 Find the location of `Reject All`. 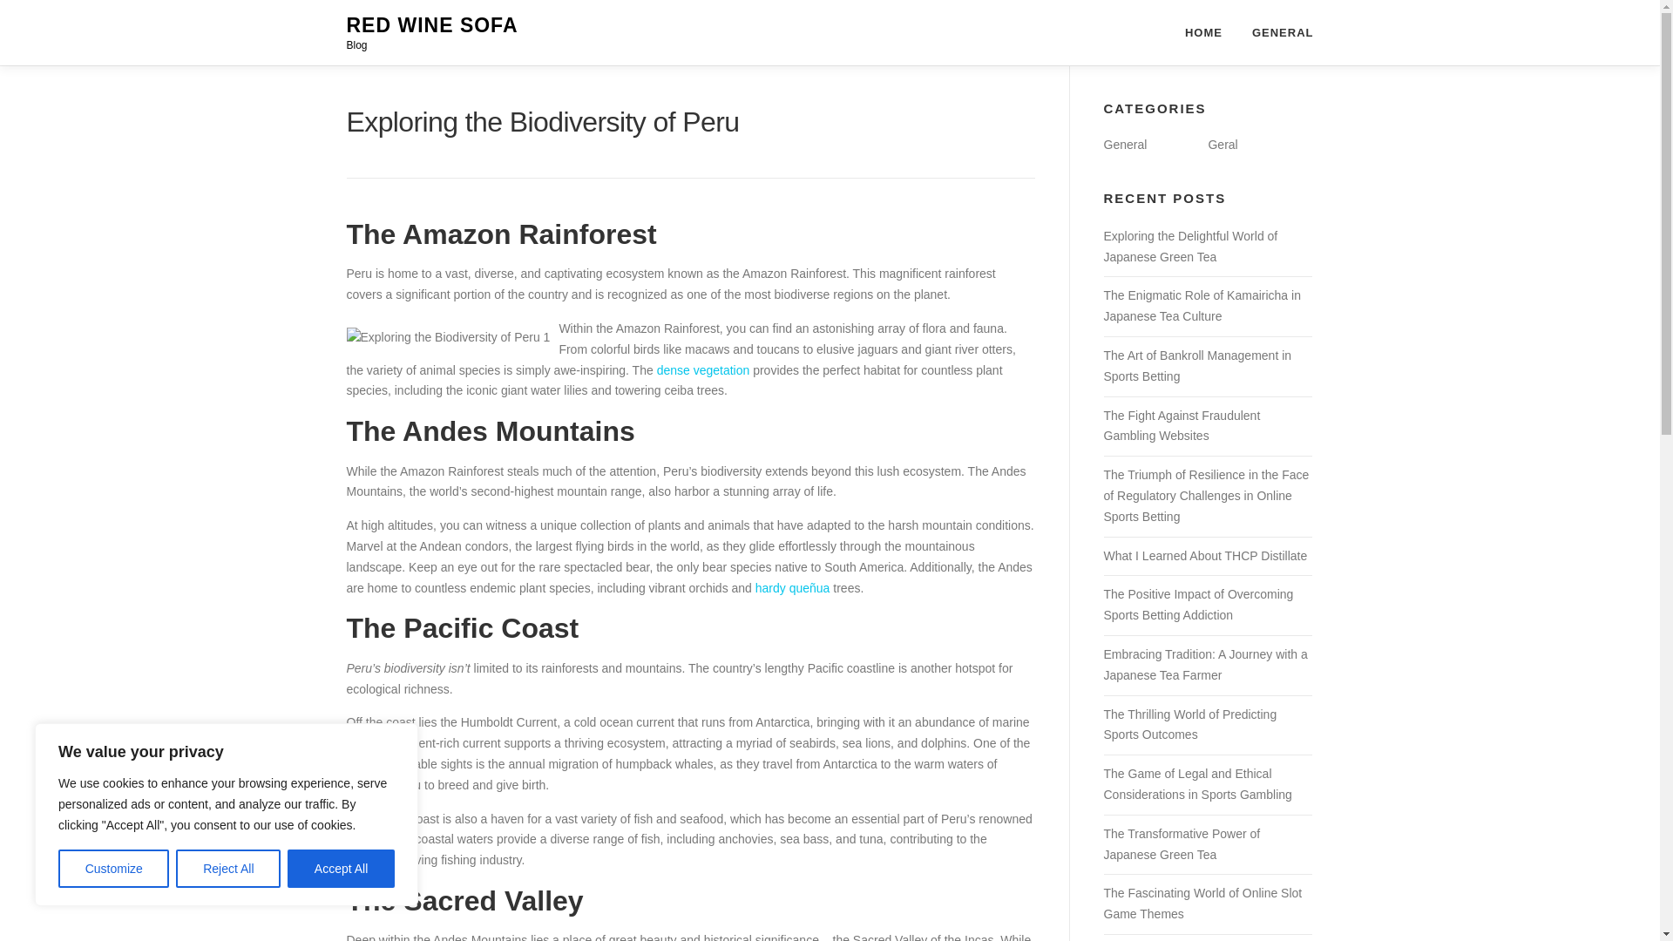

Reject All is located at coordinates (228, 869).